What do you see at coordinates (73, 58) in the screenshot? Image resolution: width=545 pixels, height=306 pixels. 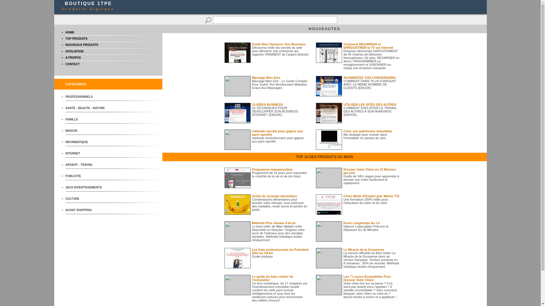 I see `A PROPOS` at bounding box center [73, 58].